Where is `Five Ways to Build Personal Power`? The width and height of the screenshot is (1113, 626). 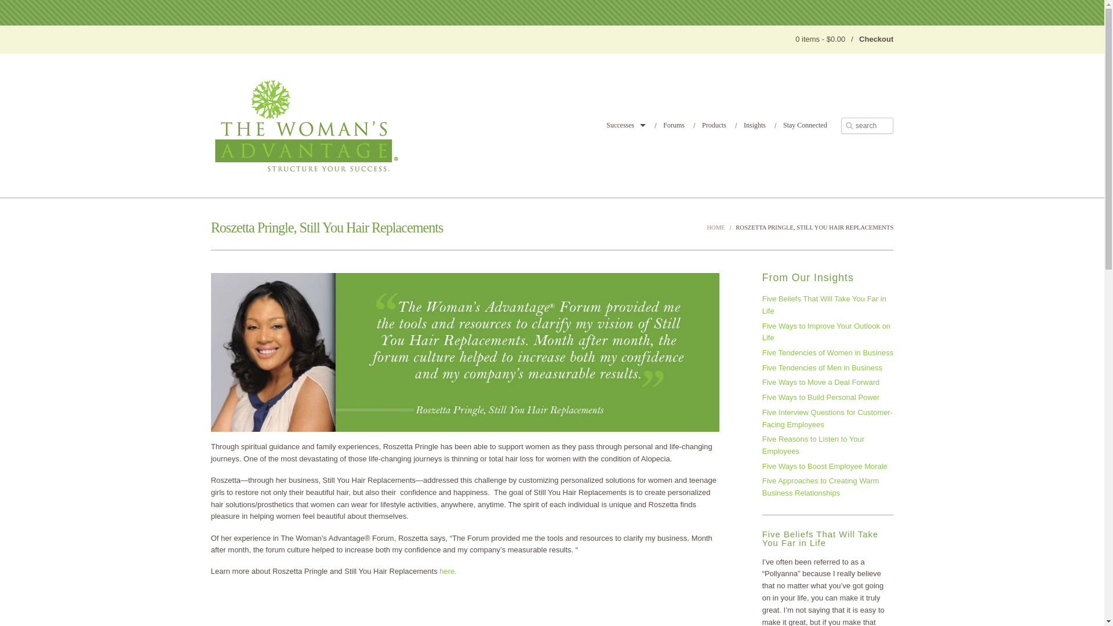 Five Ways to Build Personal Power is located at coordinates (828, 398).